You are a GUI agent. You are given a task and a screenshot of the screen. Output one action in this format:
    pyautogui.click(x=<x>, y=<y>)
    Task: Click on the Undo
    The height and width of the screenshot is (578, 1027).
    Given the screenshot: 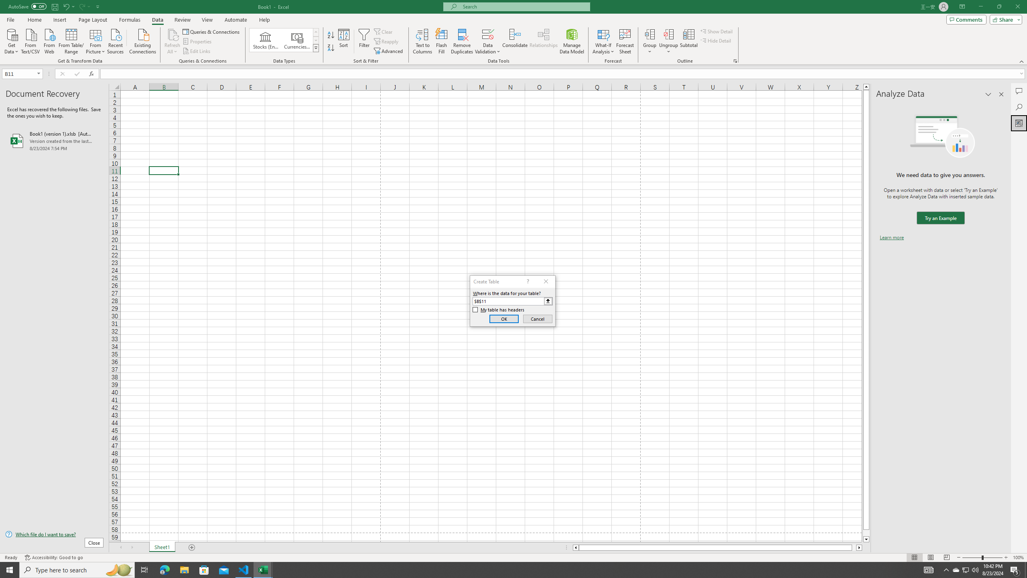 What is the action you would take?
    pyautogui.click(x=66, y=6)
    